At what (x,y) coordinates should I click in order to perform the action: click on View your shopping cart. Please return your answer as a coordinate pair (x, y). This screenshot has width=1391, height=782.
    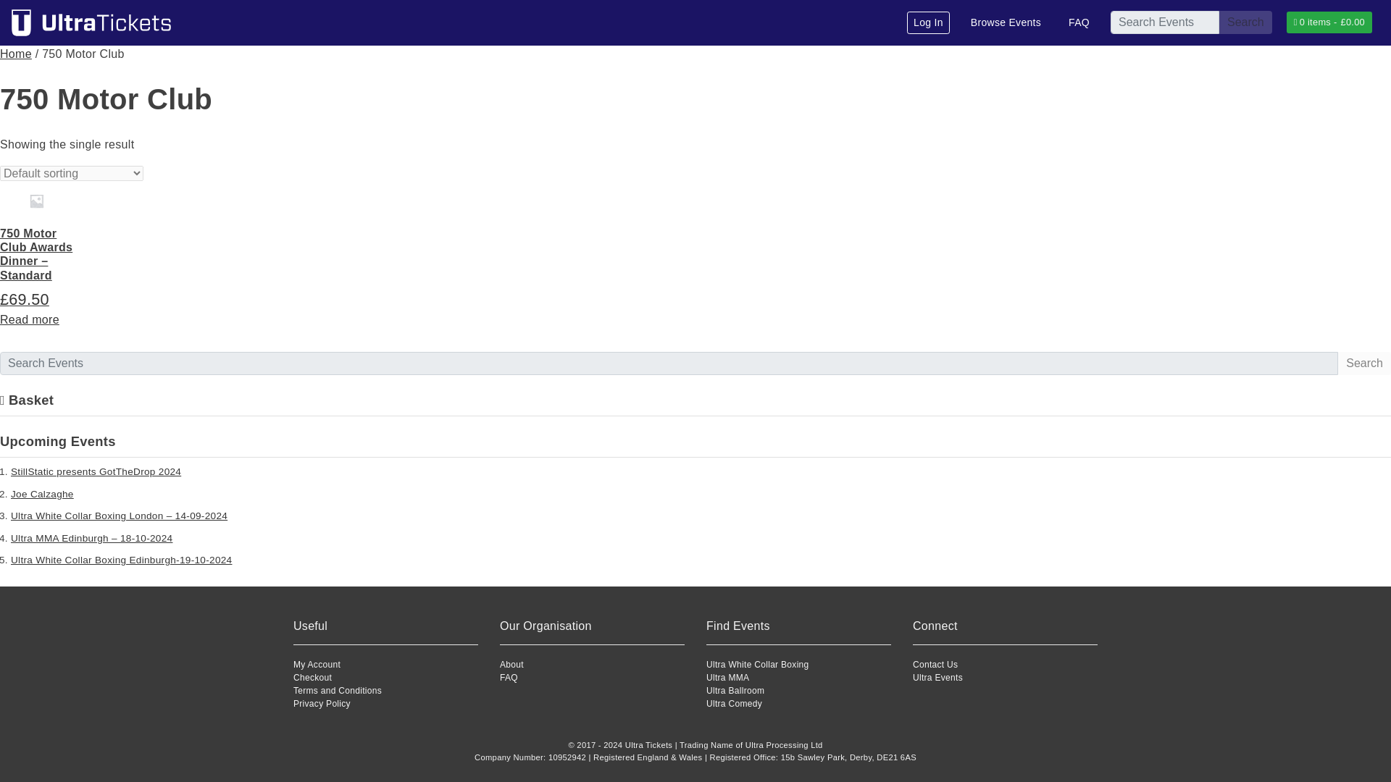
    Looking at the image, I should click on (1329, 22).